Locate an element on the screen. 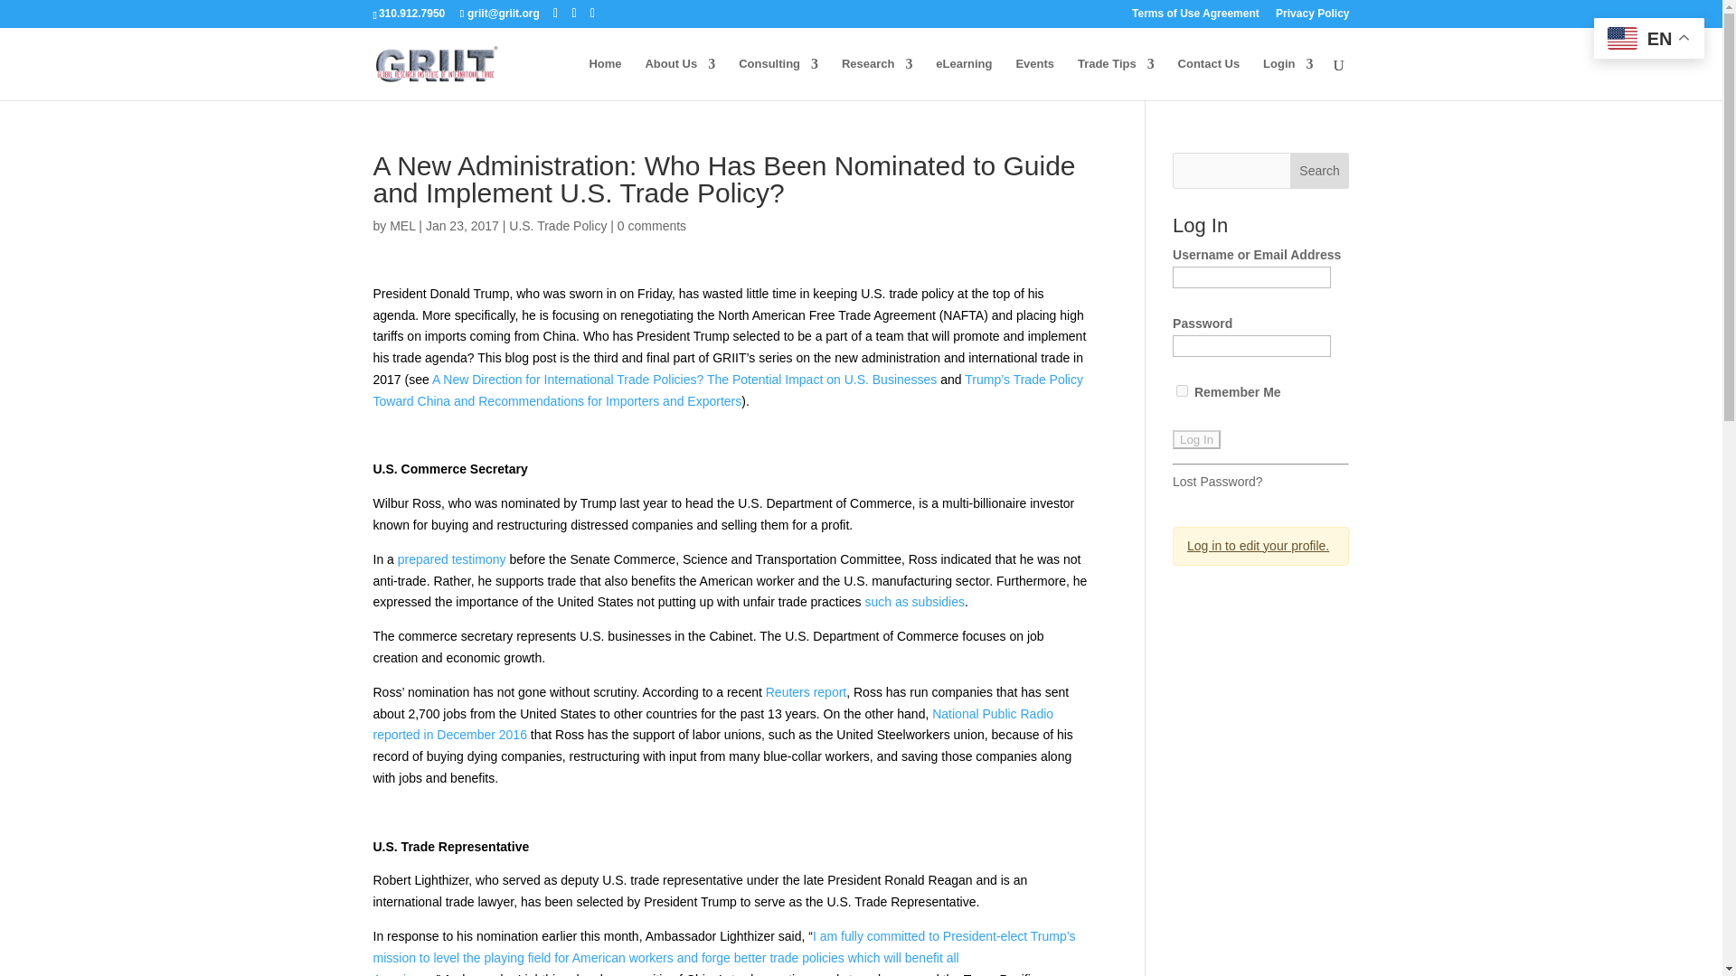 This screenshot has width=1736, height=976. Privacy Policy is located at coordinates (1312, 17).